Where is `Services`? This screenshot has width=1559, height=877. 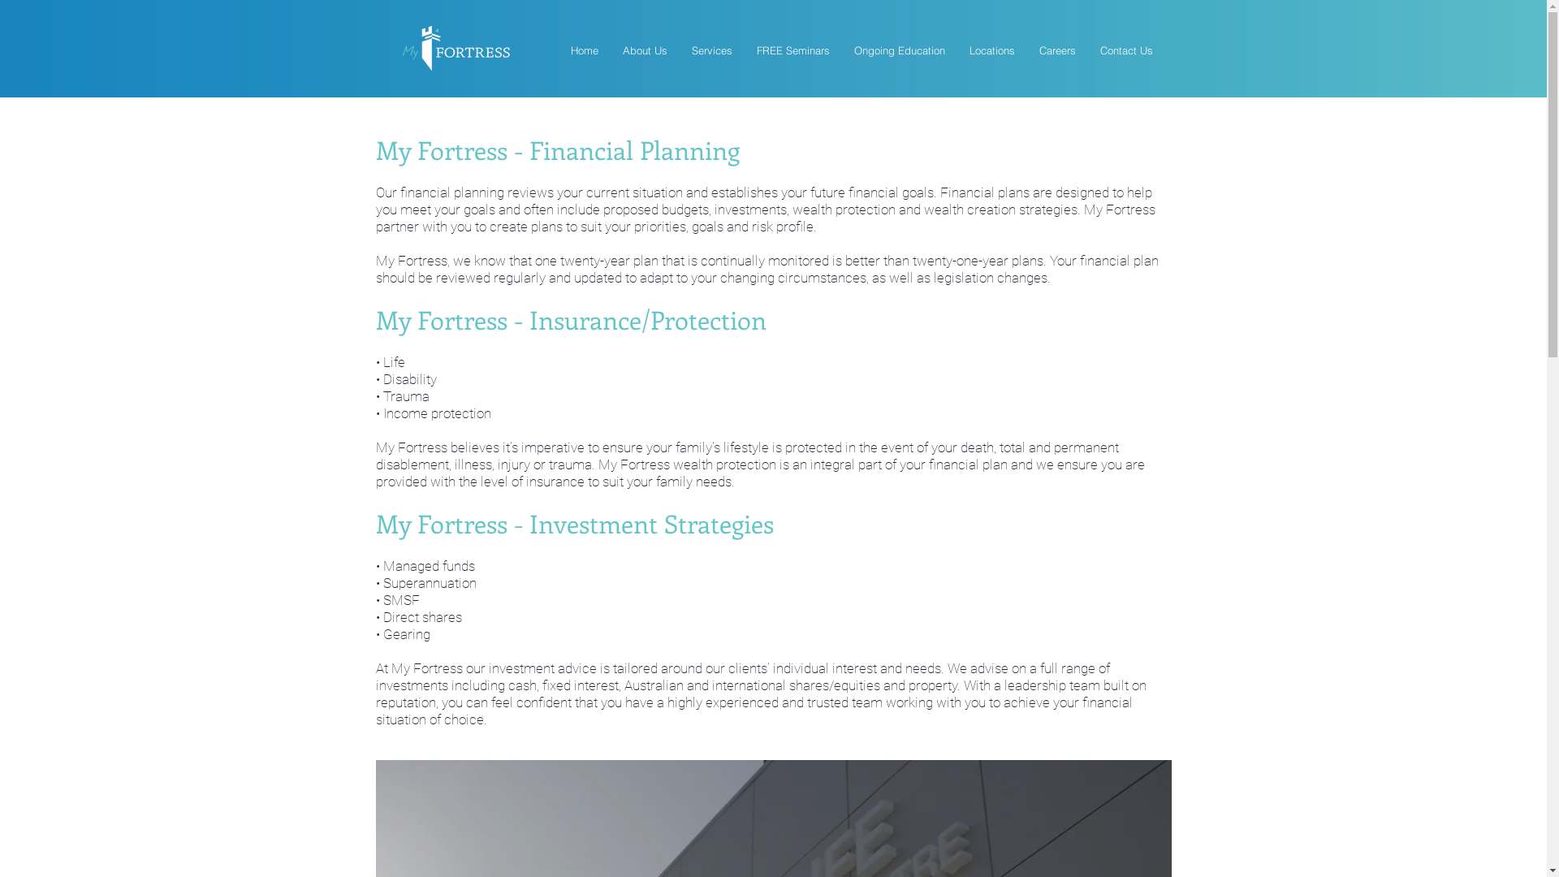 Services is located at coordinates (711, 50).